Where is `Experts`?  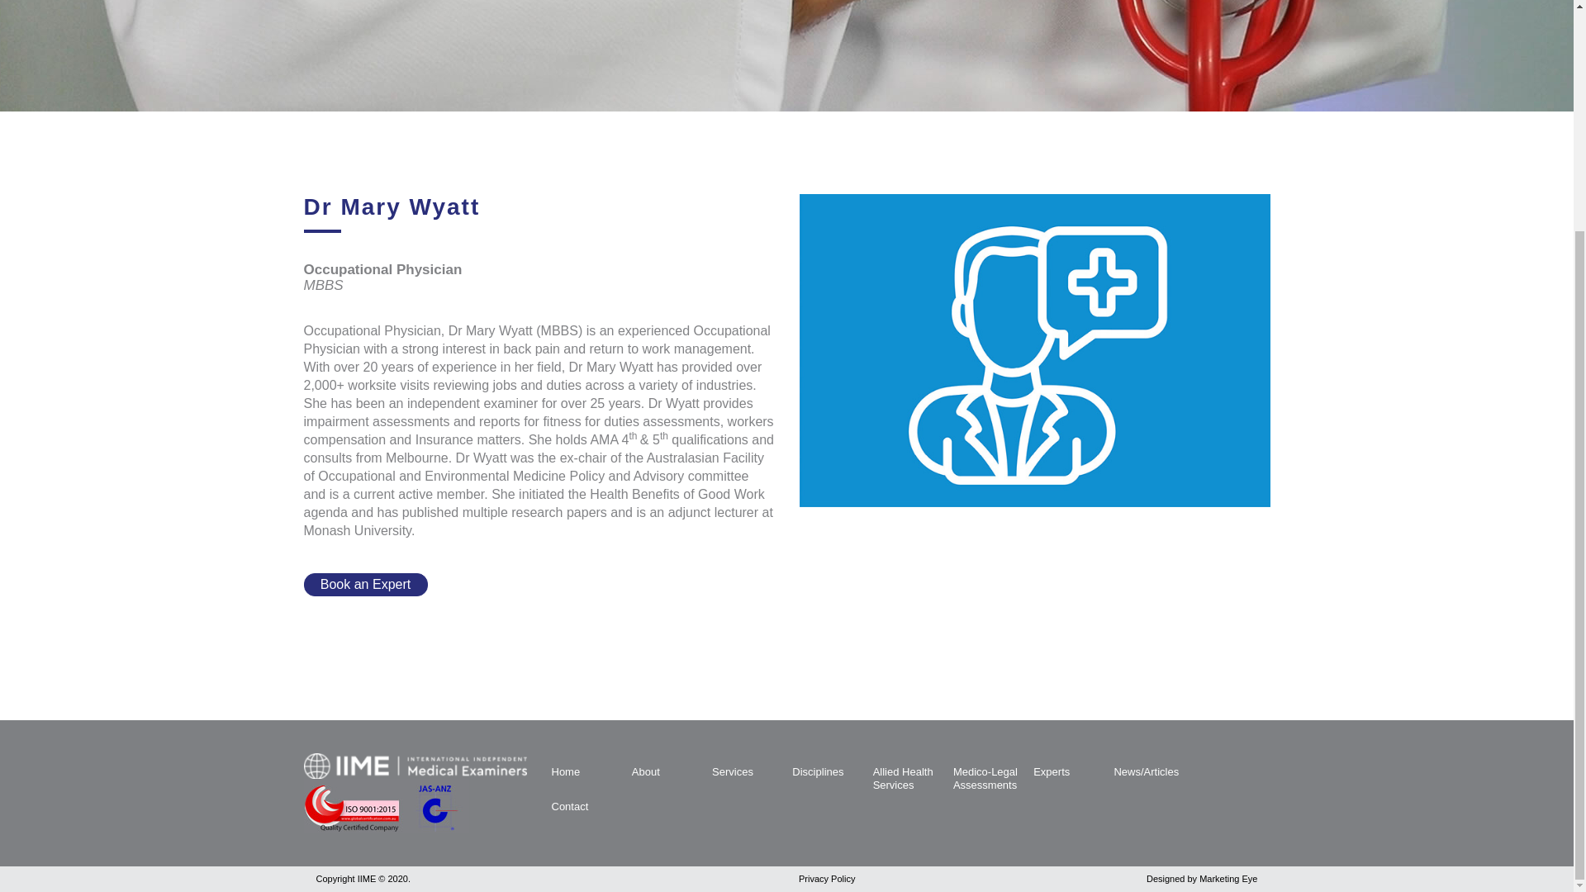 Experts is located at coordinates (1051, 771).